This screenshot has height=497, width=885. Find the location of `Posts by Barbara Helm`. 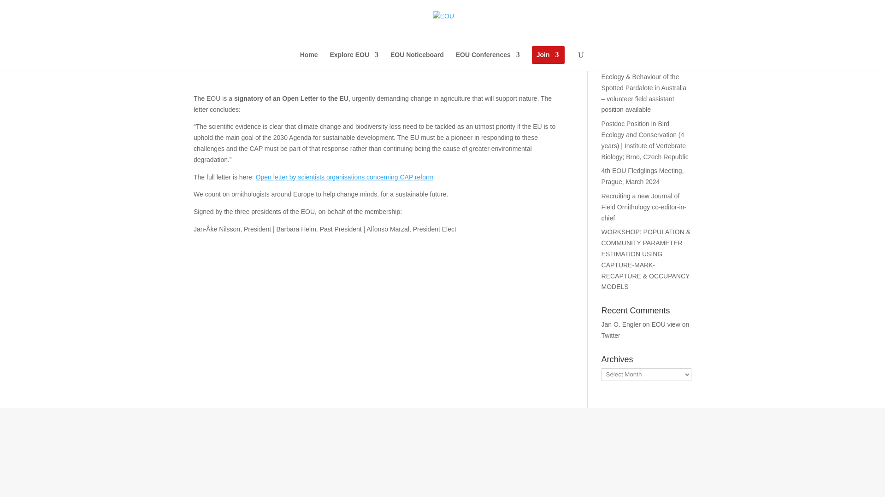

Posts by Barbara Helm is located at coordinates (222, 64).